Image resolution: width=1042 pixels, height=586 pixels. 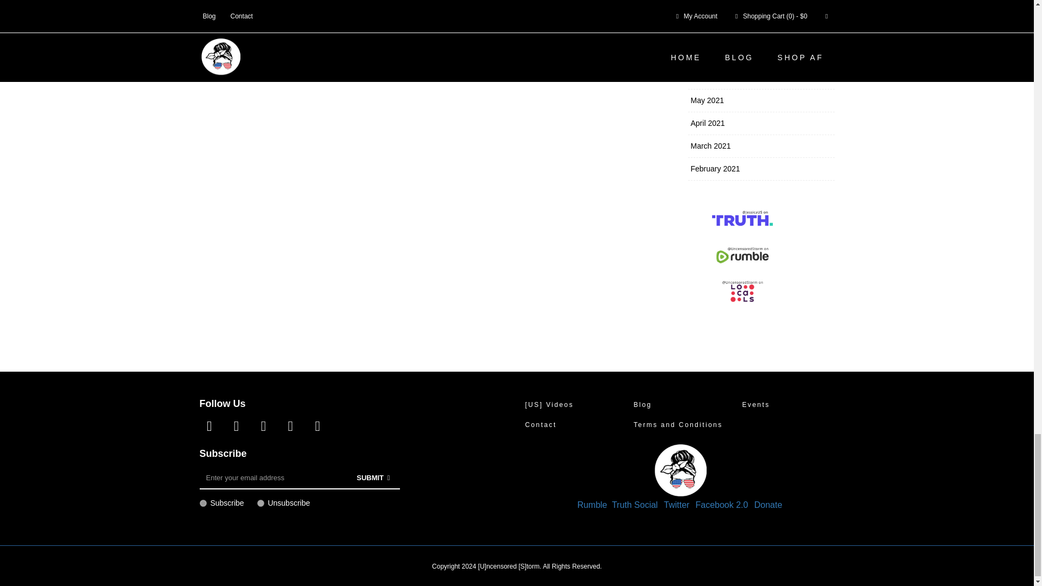 I want to click on Follow Us on Twitter, so click(x=236, y=426).